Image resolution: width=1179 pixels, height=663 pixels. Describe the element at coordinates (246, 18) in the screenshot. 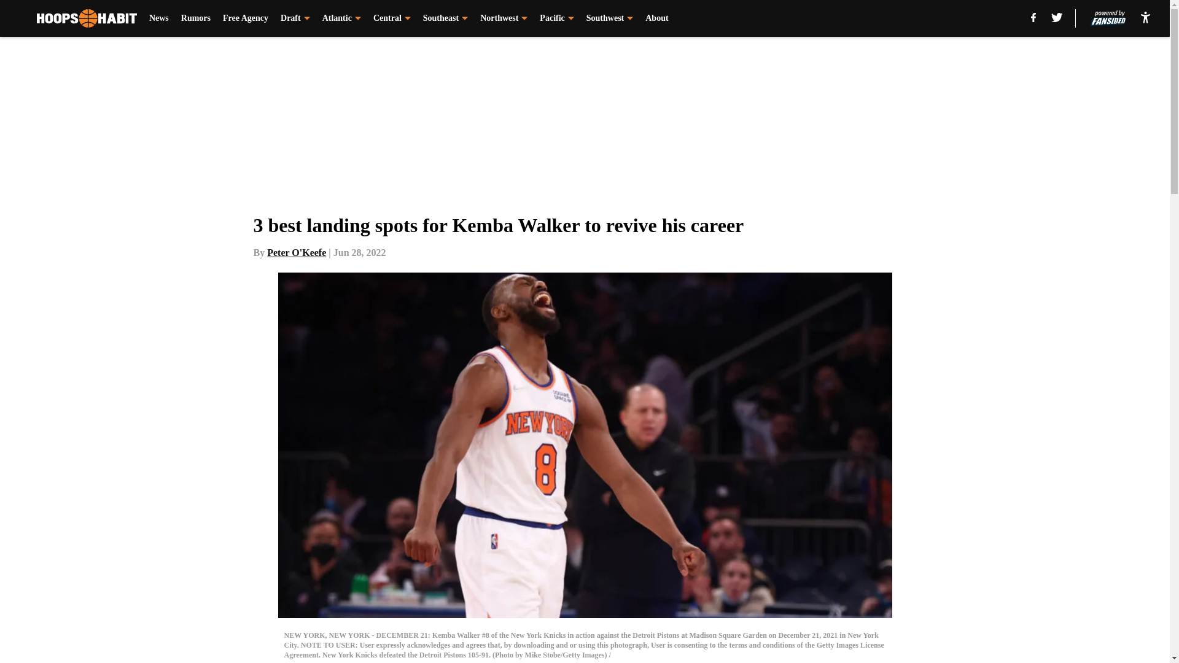

I see `Free Agency` at that location.